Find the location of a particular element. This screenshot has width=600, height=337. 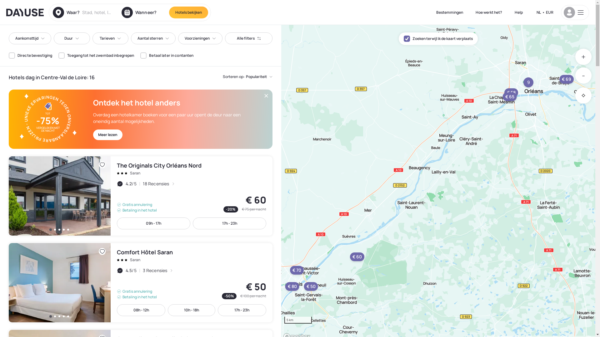

Dayuse is located at coordinates (25, 12).